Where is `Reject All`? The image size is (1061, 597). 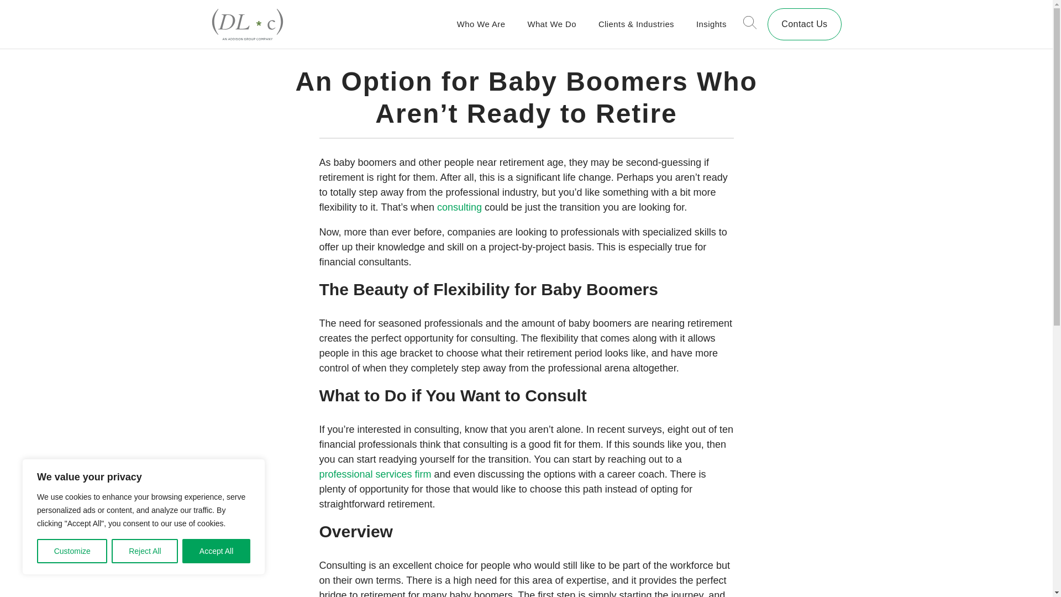 Reject All is located at coordinates (145, 551).